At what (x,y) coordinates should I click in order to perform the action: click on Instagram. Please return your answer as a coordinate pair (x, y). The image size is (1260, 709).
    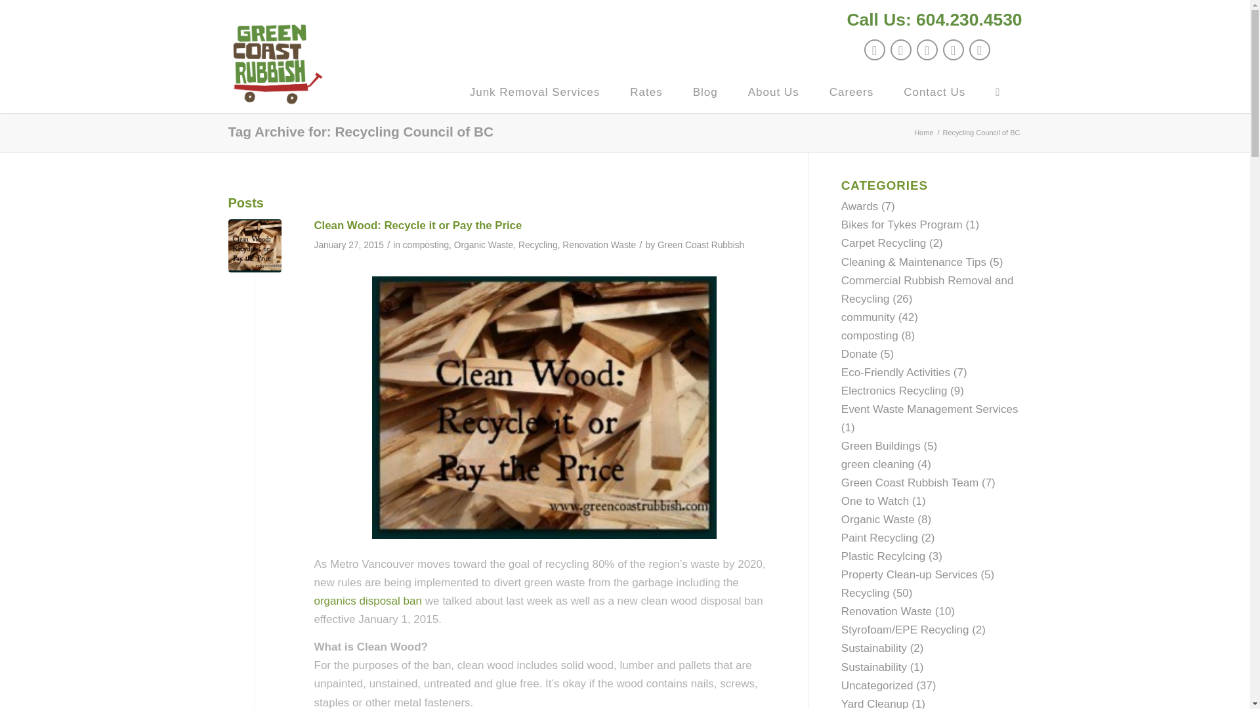
    Looking at the image, I should click on (953, 50).